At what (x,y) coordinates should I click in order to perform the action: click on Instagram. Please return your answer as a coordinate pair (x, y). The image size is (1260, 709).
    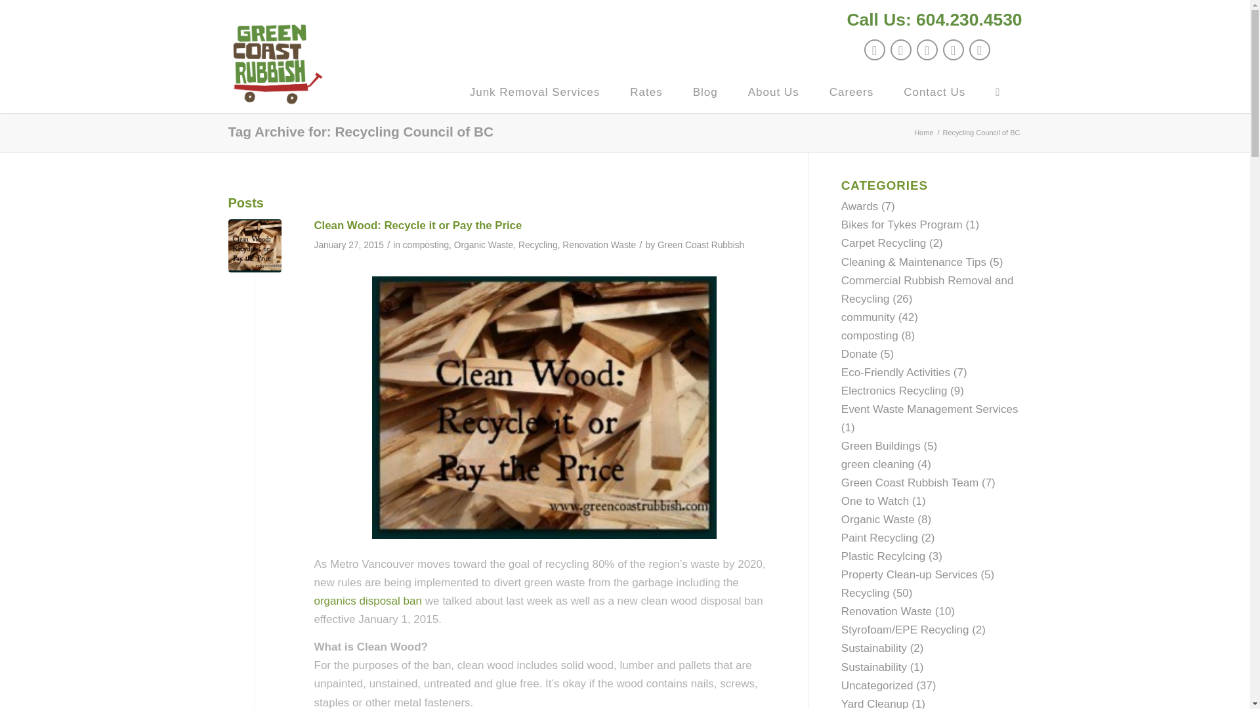
    Looking at the image, I should click on (953, 50).